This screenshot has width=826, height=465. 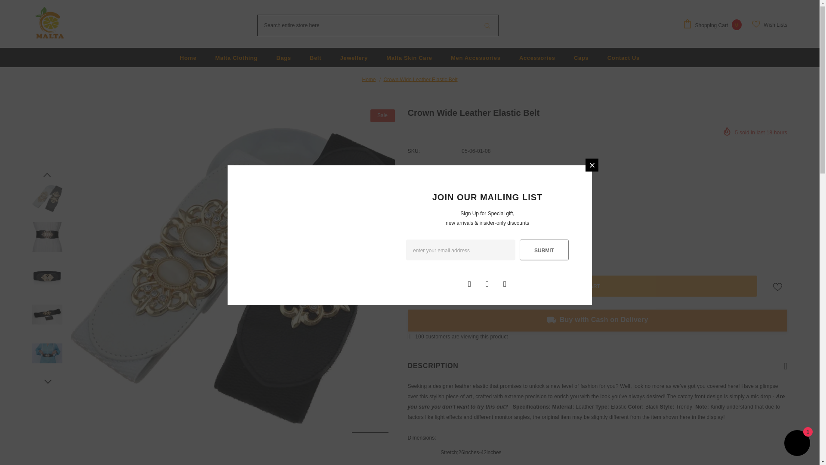 I want to click on Jewellery, so click(x=354, y=57).